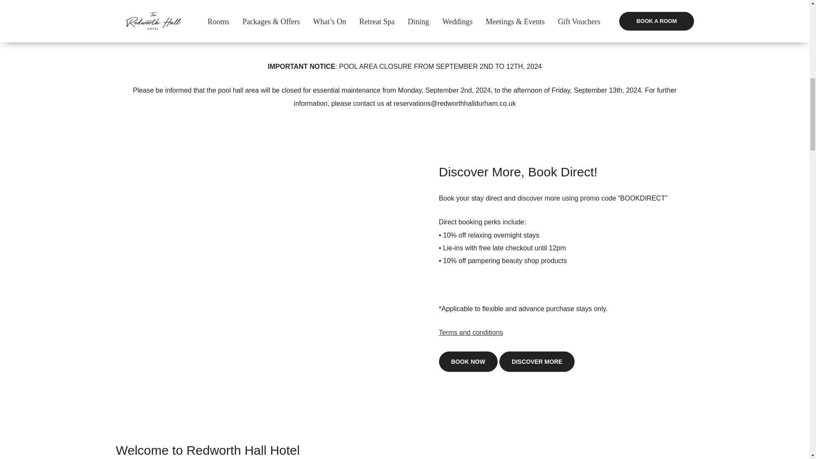 The width and height of the screenshot is (816, 459). What do you see at coordinates (658, 20) in the screenshot?
I see `BOOK NOW` at bounding box center [658, 20].